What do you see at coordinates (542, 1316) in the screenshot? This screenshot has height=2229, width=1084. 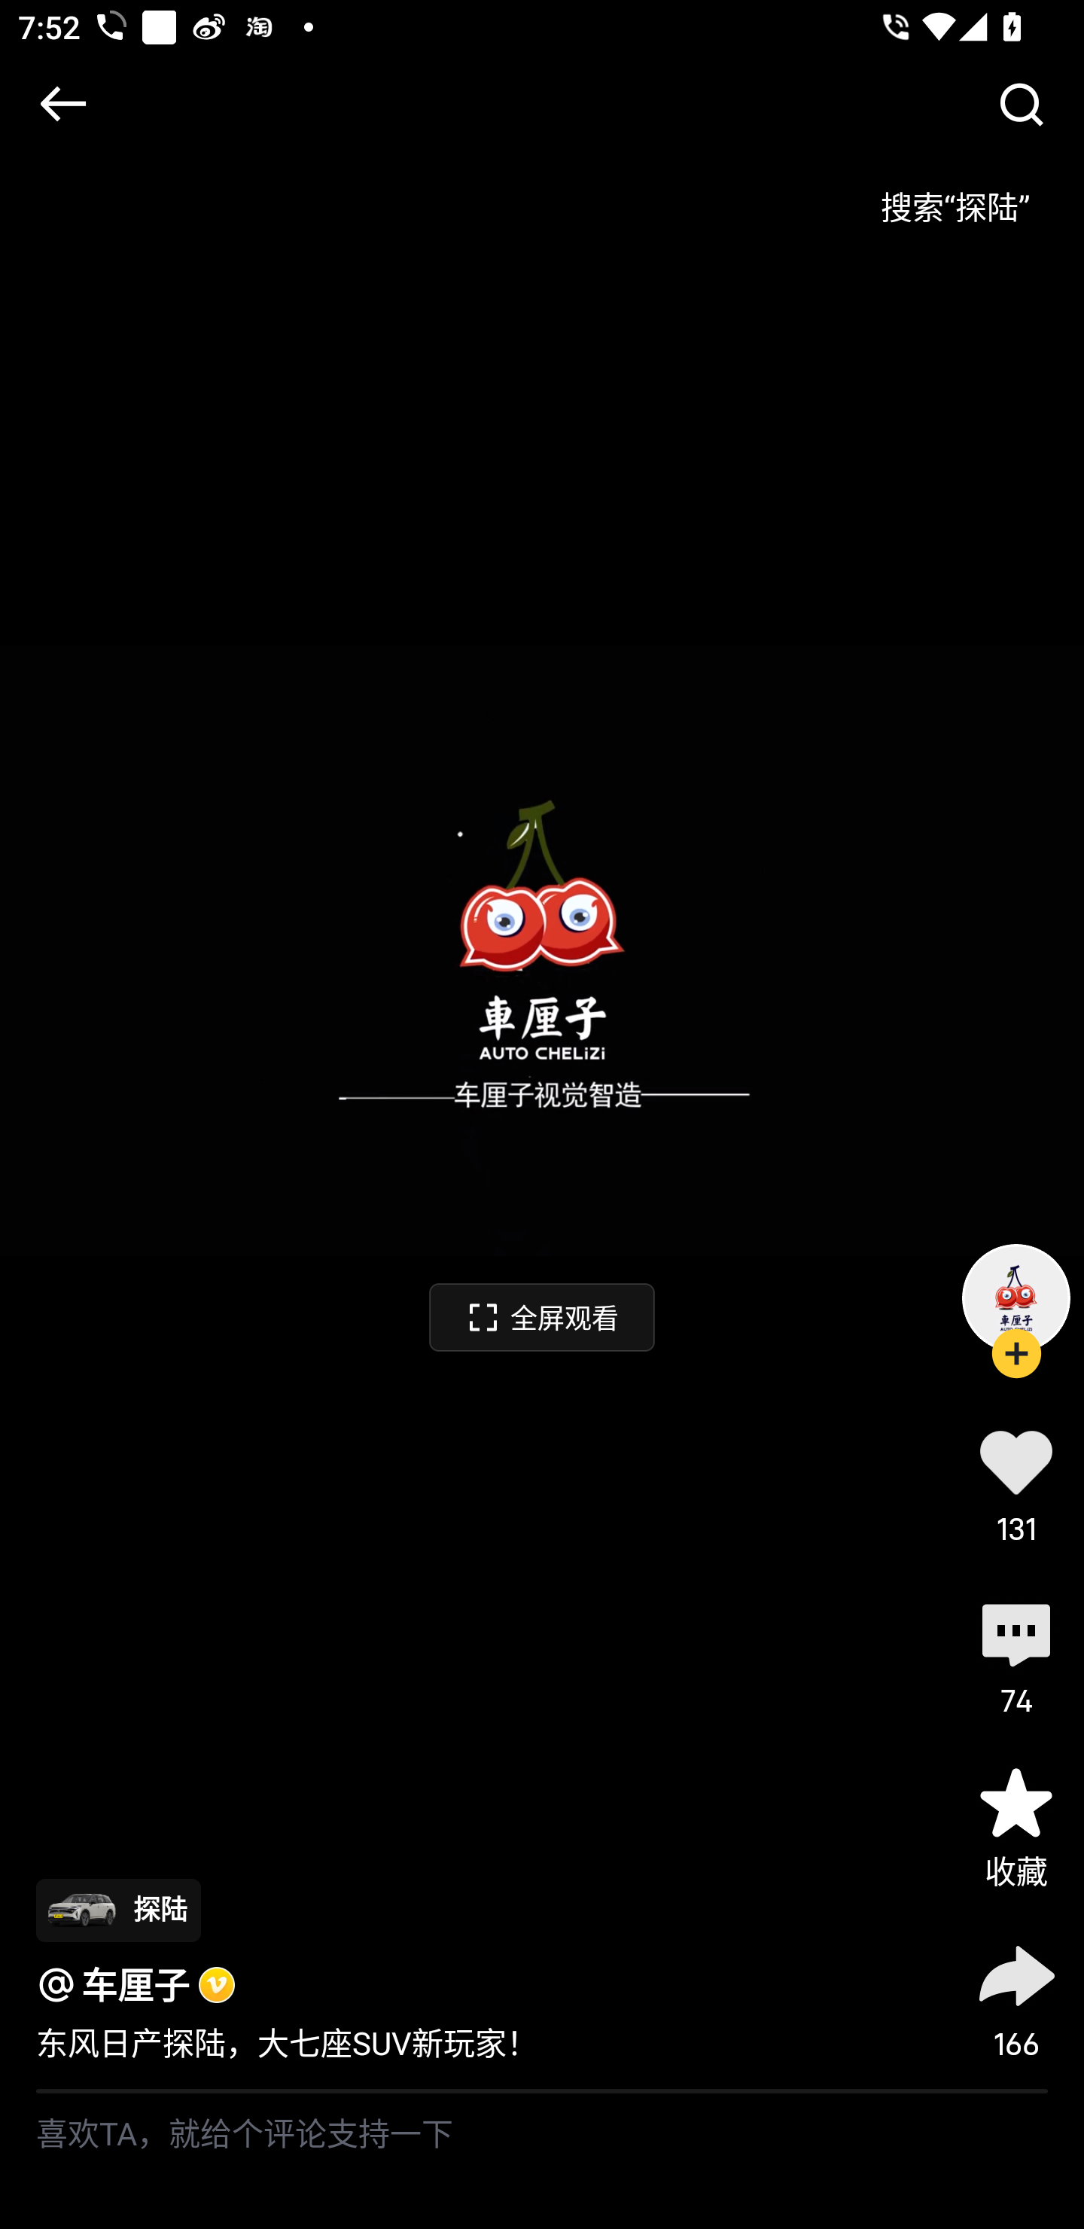 I see ` 全屏观看` at bounding box center [542, 1316].